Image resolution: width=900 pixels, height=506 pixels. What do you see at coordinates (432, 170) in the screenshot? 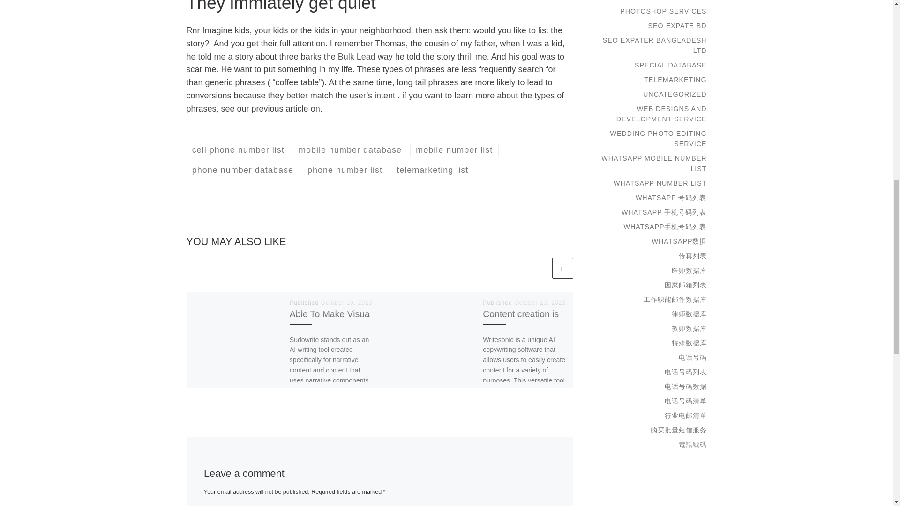
I see `View all posts in telemarketing list` at bounding box center [432, 170].